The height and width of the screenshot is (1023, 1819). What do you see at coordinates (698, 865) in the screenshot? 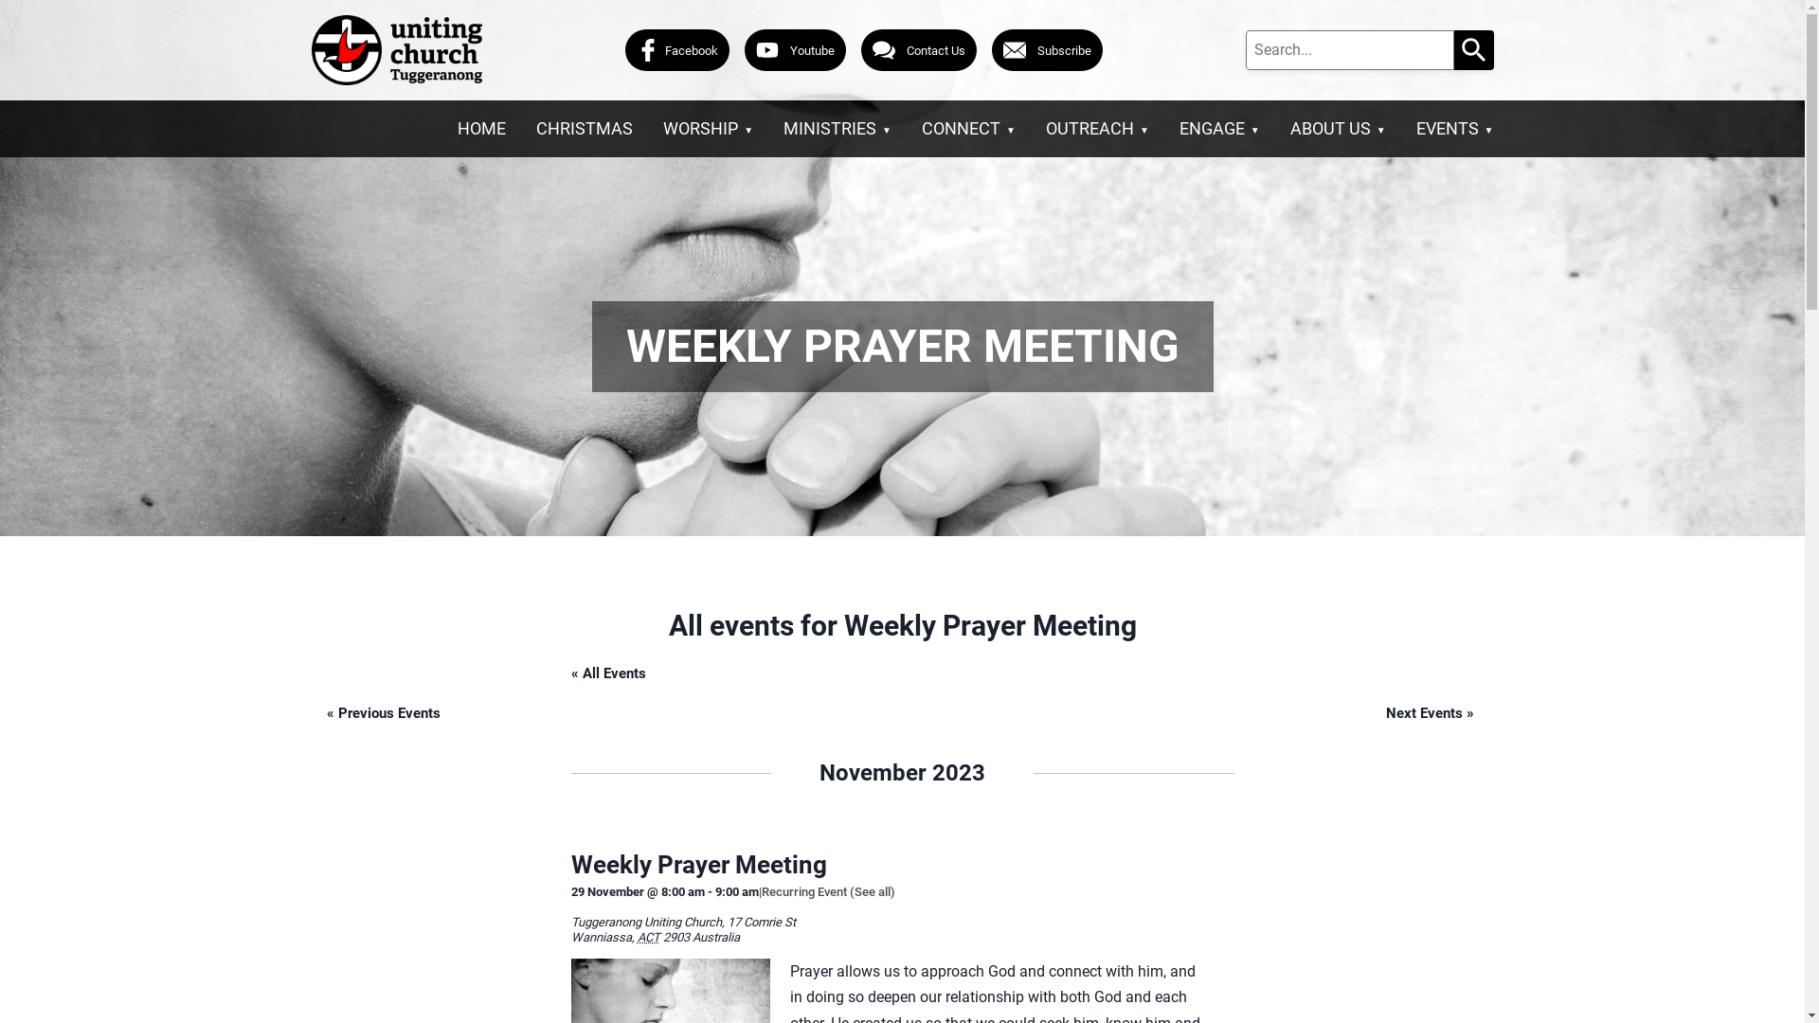
I see `Weekly Prayer Meeting` at bounding box center [698, 865].